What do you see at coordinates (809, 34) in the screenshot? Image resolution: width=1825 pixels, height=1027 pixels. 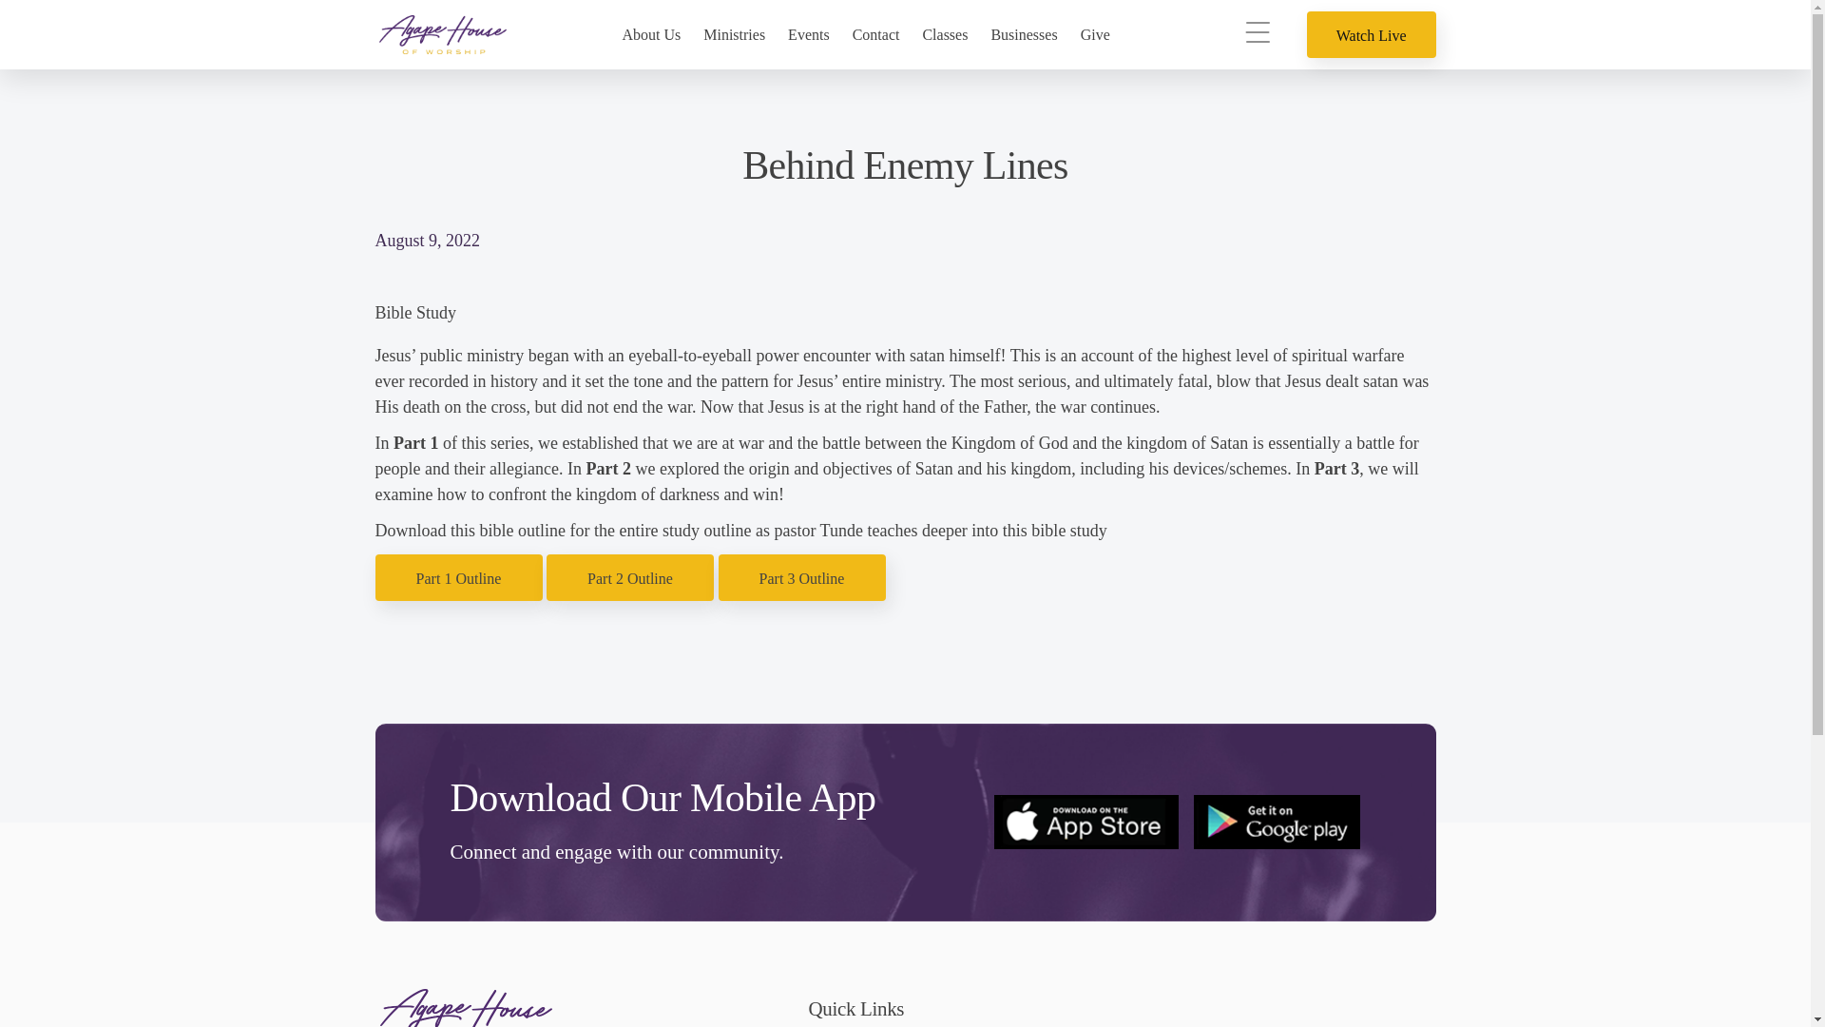 I see `Events` at bounding box center [809, 34].